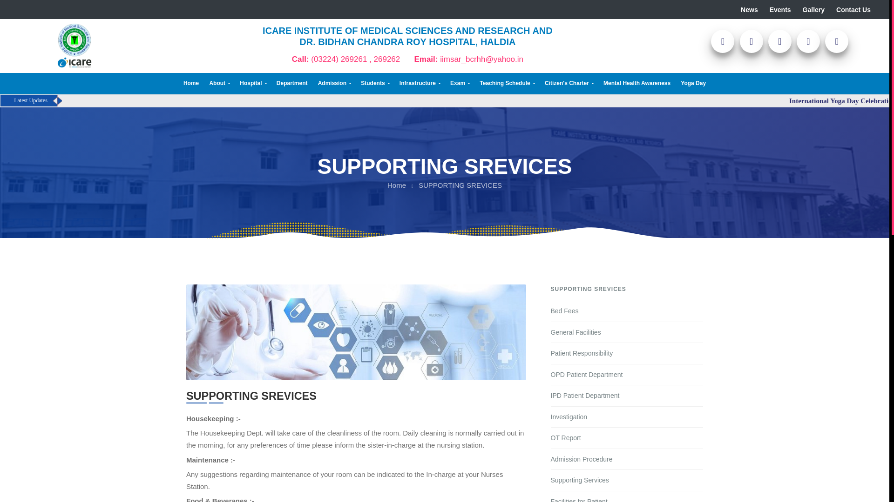 The height and width of the screenshot is (502, 894). What do you see at coordinates (819, 9) in the screenshot?
I see `Gallery` at bounding box center [819, 9].